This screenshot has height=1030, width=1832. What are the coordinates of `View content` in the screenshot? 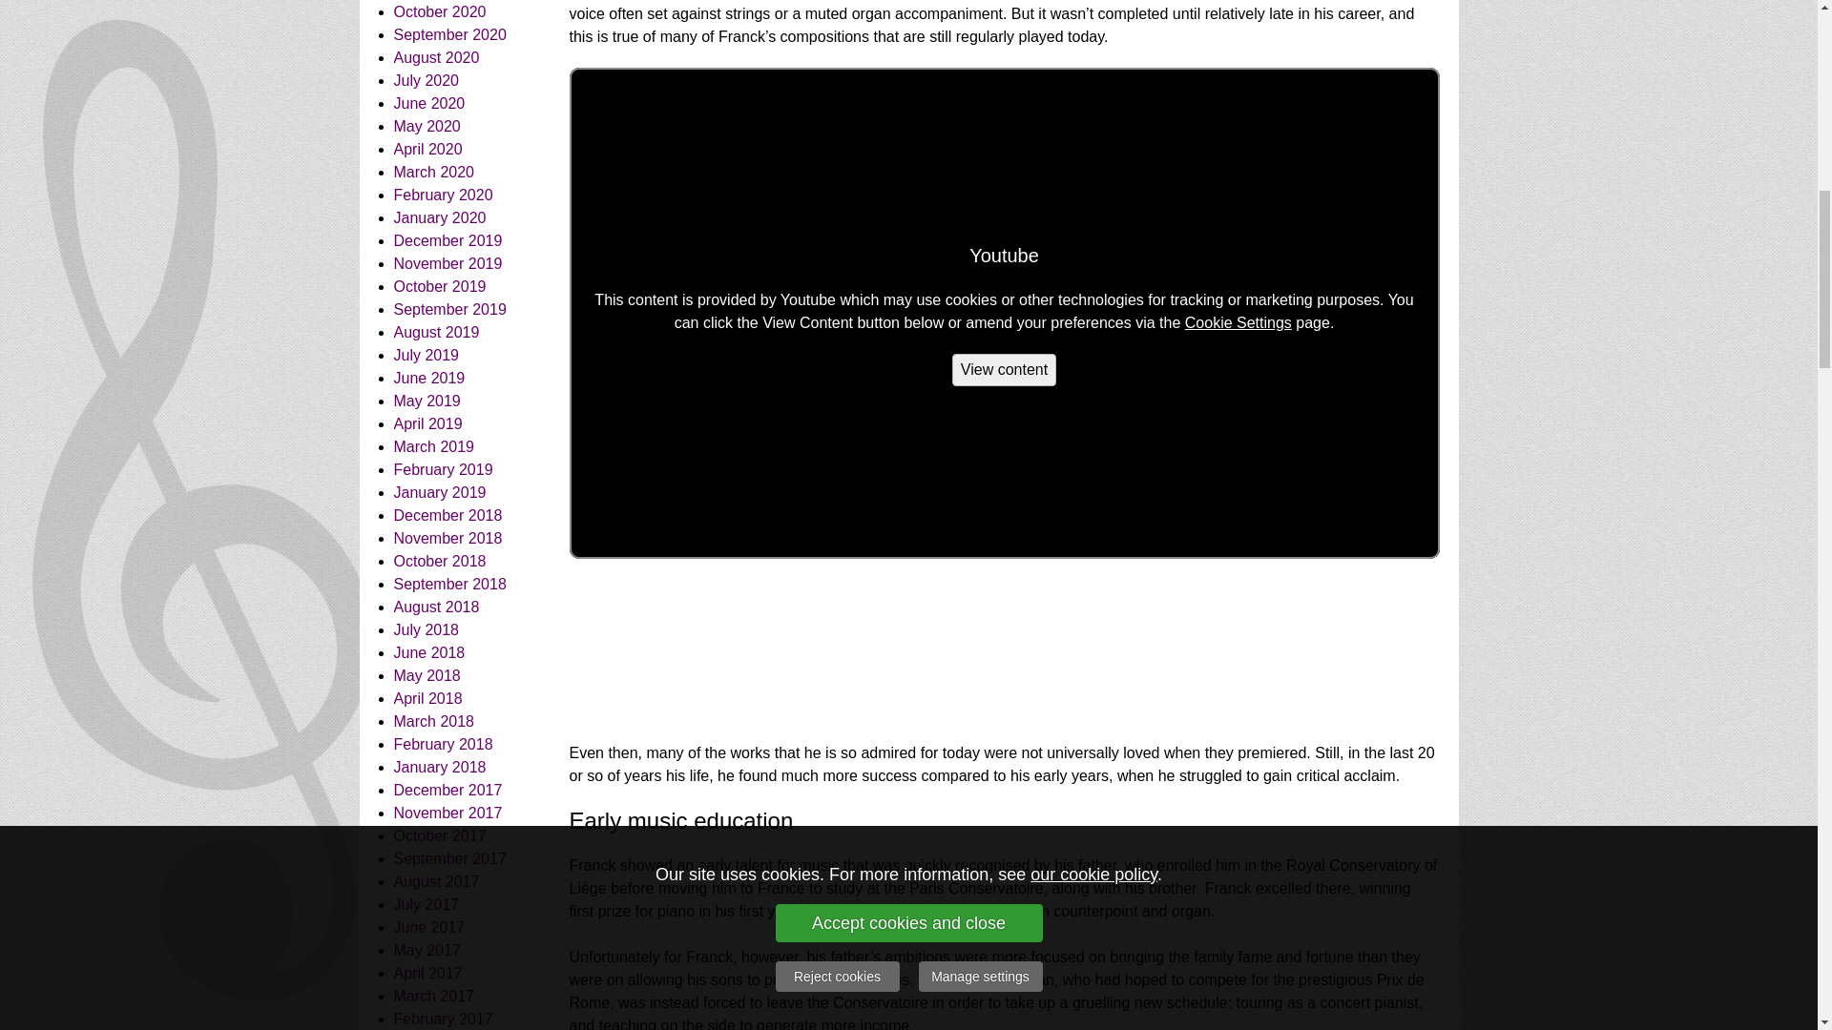 It's located at (1004, 370).